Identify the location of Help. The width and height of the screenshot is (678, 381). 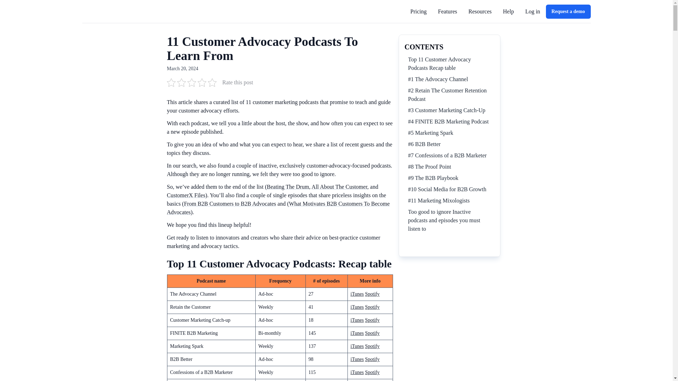
(509, 11).